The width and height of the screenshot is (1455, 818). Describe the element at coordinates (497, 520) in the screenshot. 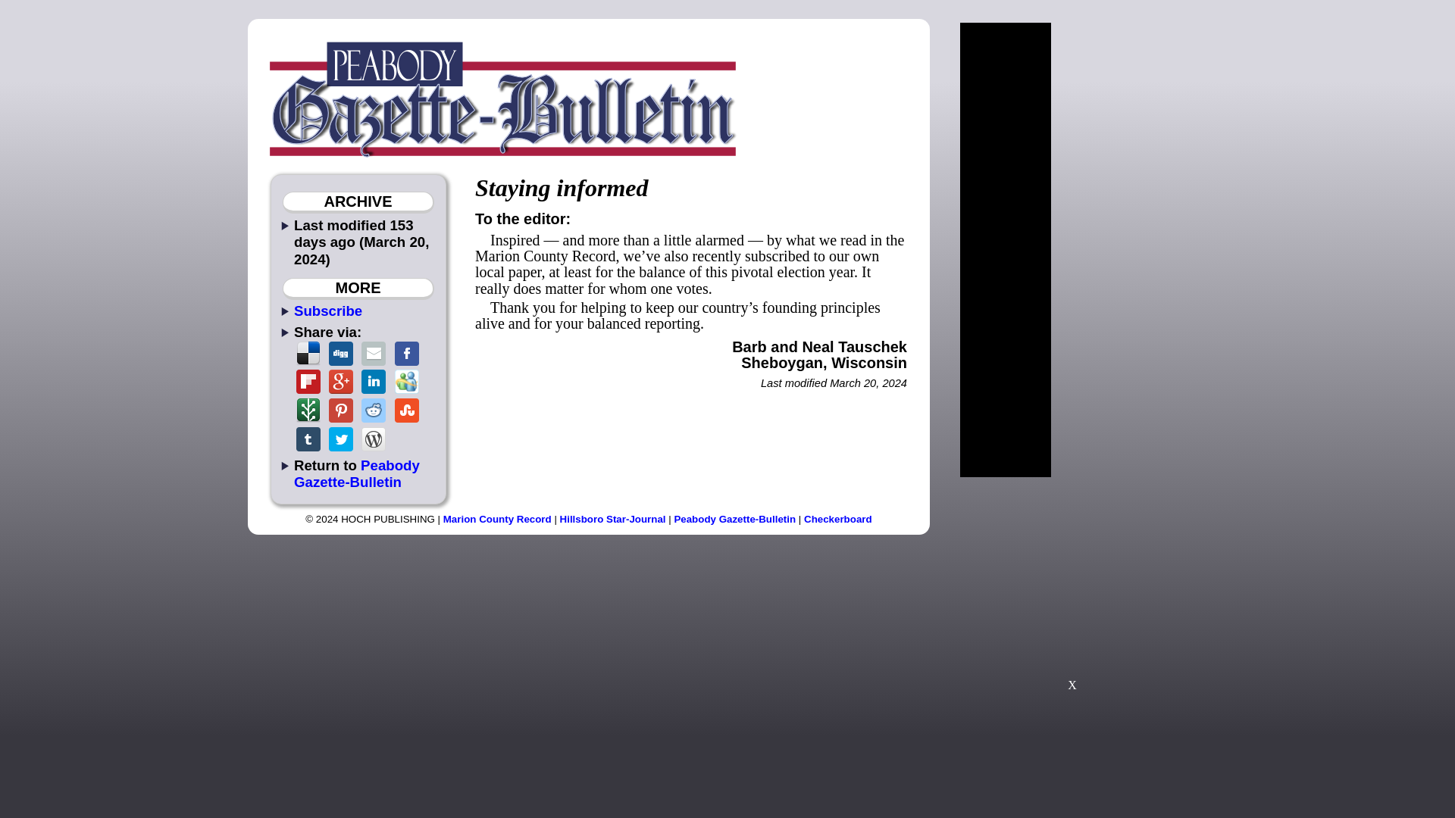

I see `Marion County Record` at that location.